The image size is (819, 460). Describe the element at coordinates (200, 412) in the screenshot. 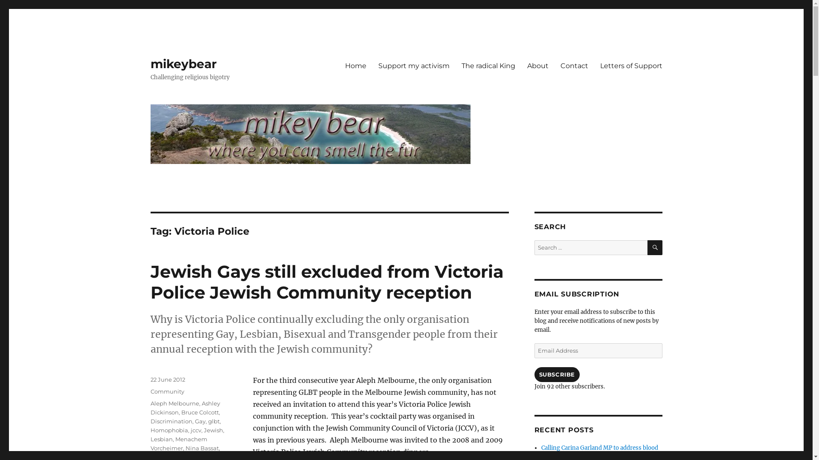

I see `Bruce Colcott` at that location.